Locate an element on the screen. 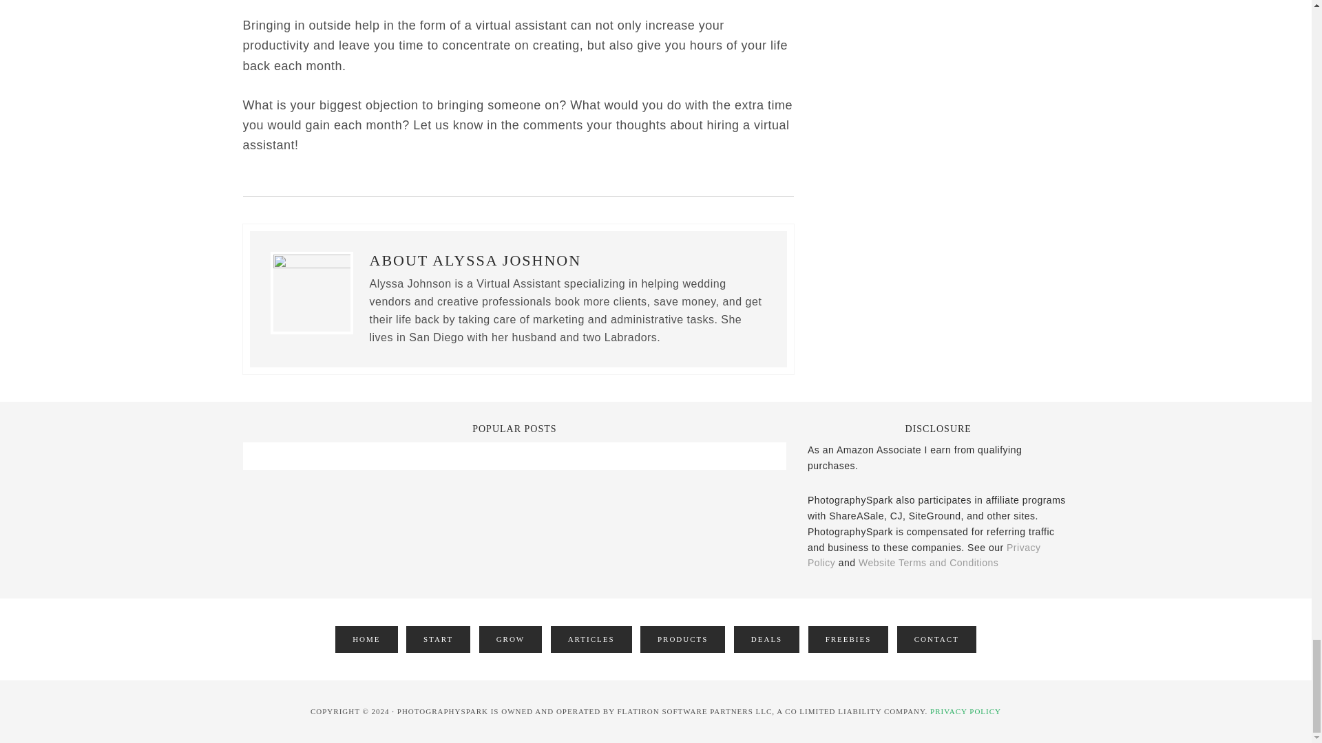 The width and height of the screenshot is (1322, 743). HOME is located at coordinates (366, 640).